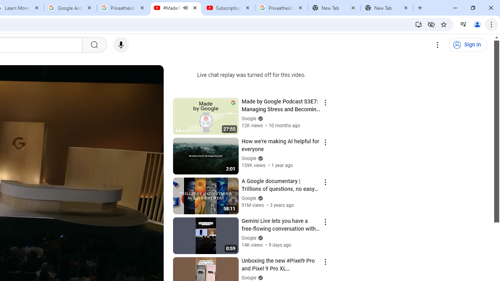 The image size is (500, 281). What do you see at coordinates (463, 24) in the screenshot?
I see `Control your music, videos, and more` at bounding box center [463, 24].